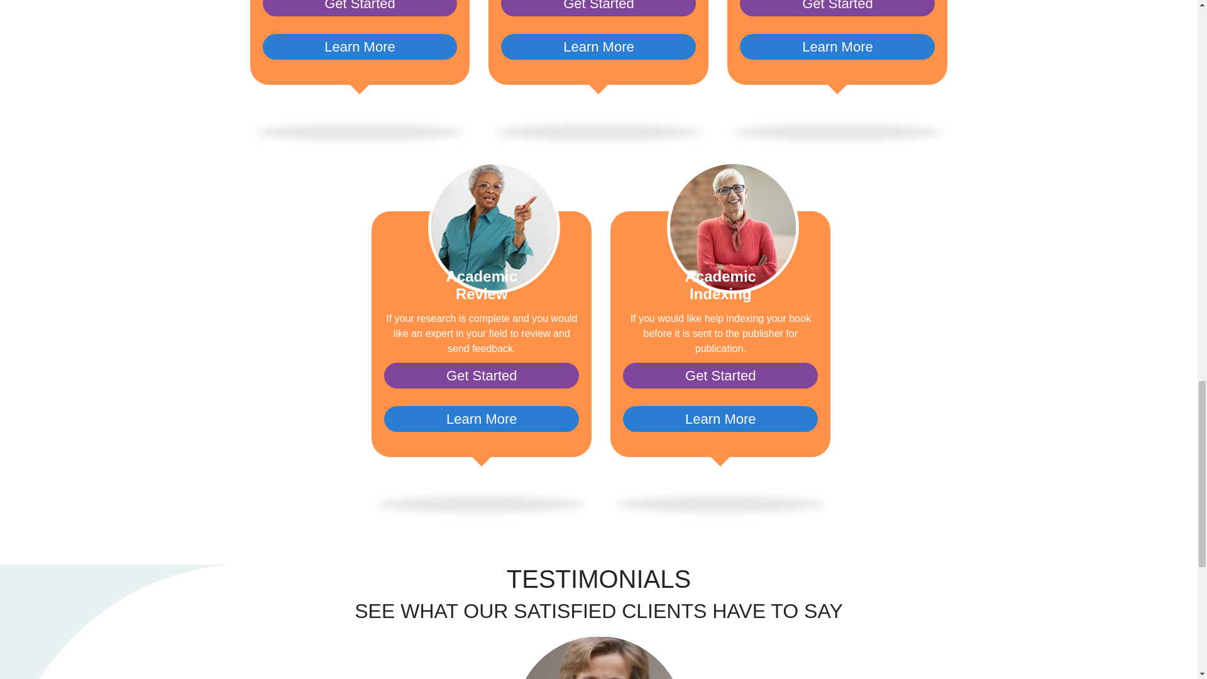  What do you see at coordinates (837, 47) in the screenshot?
I see `Learn More` at bounding box center [837, 47].